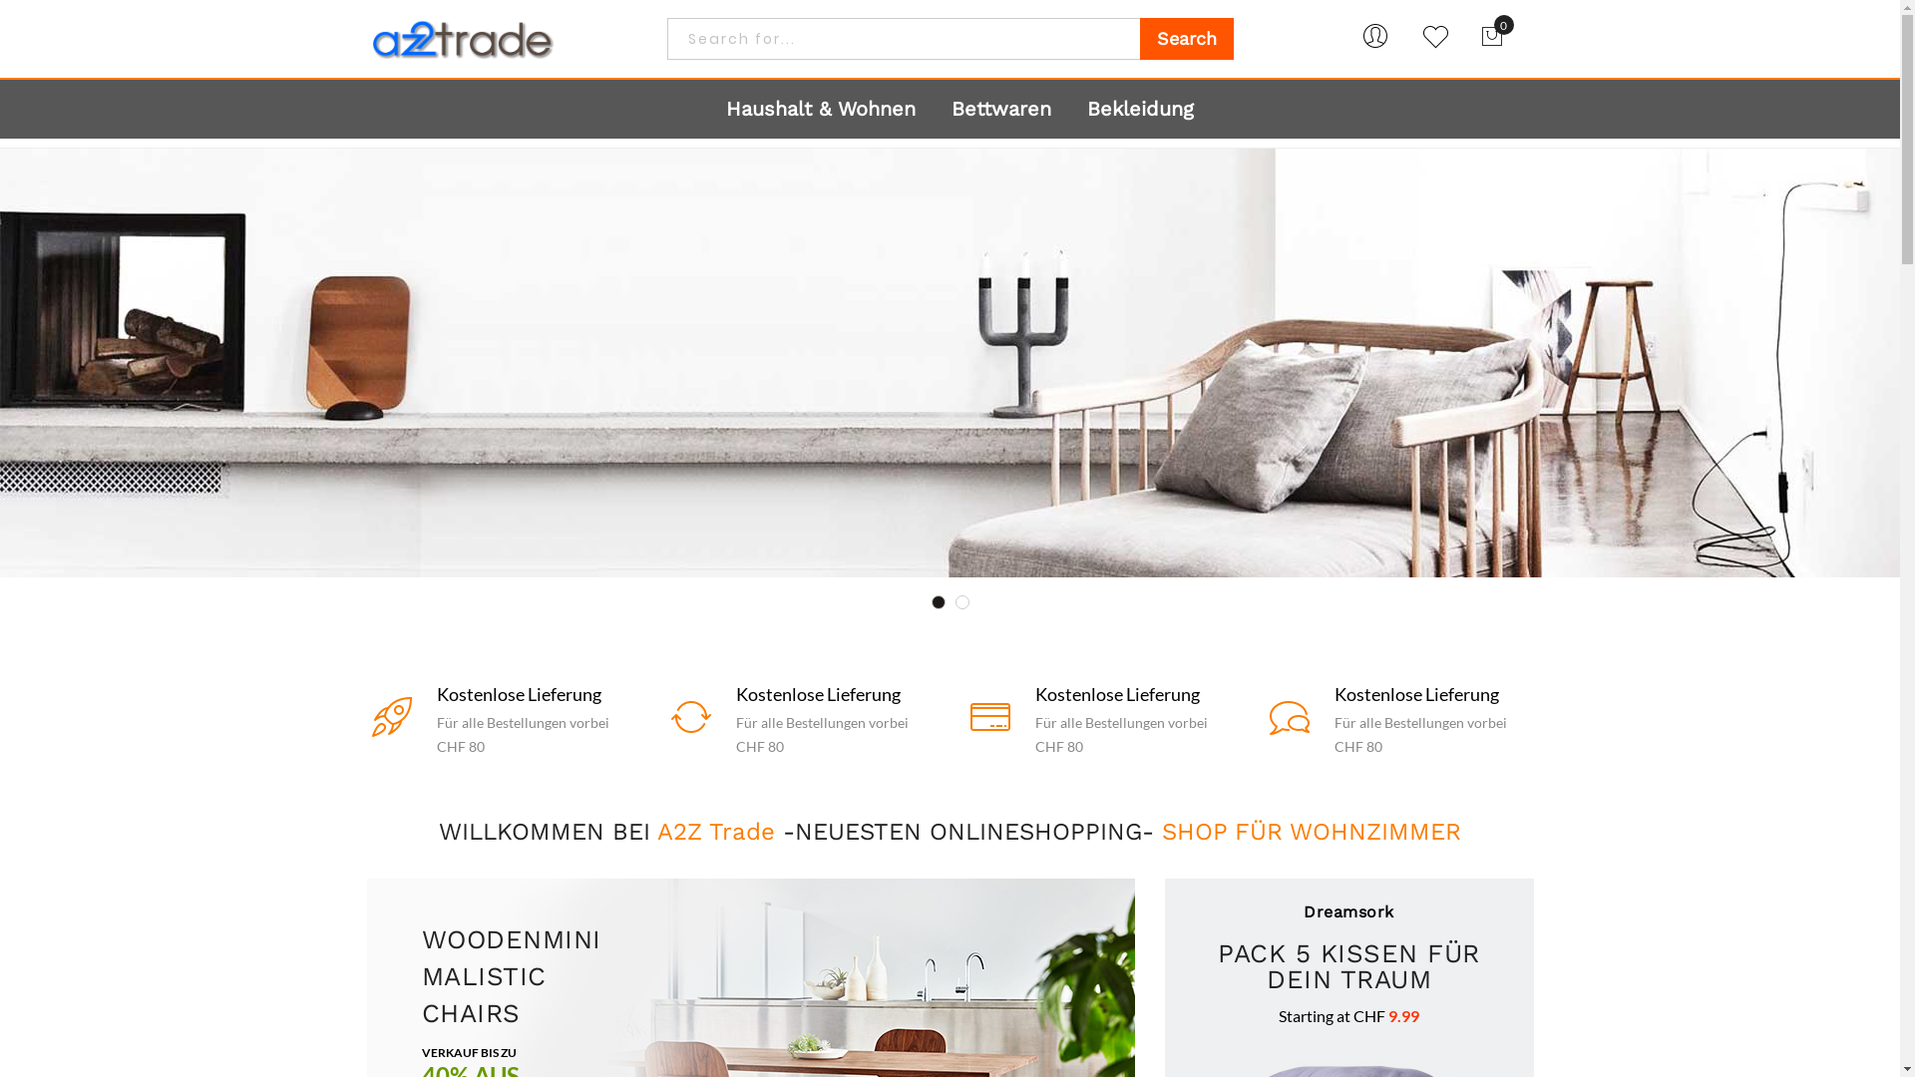 This screenshot has height=1077, width=1915. What do you see at coordinates (821, 110) in the screenshot?
I see `Haushalt & Wohnen` at bounding box center [821, 110].